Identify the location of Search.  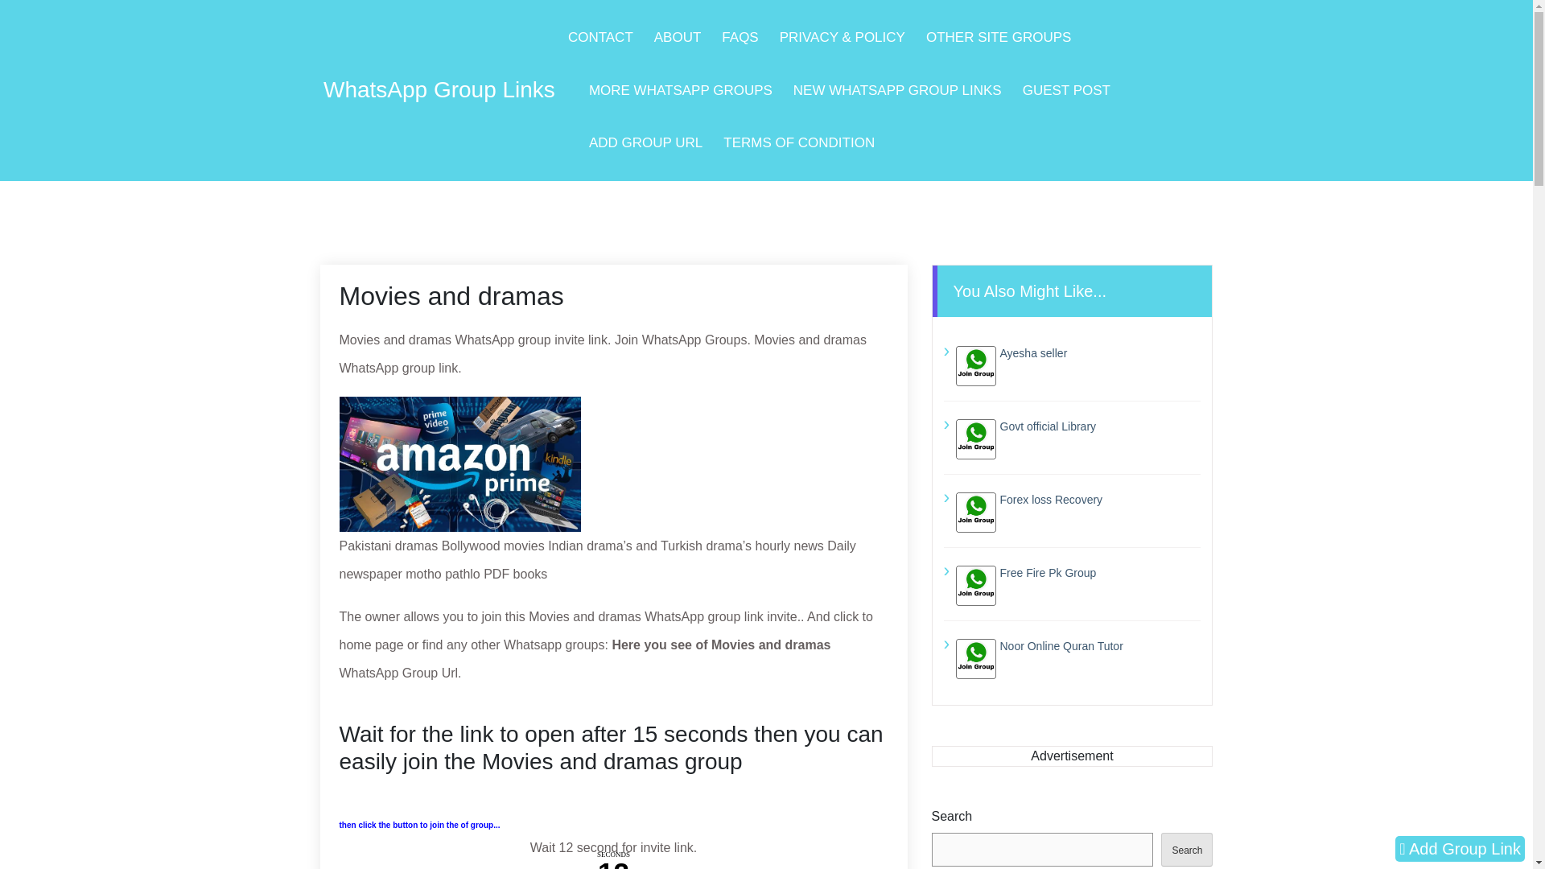
(1187, 848).